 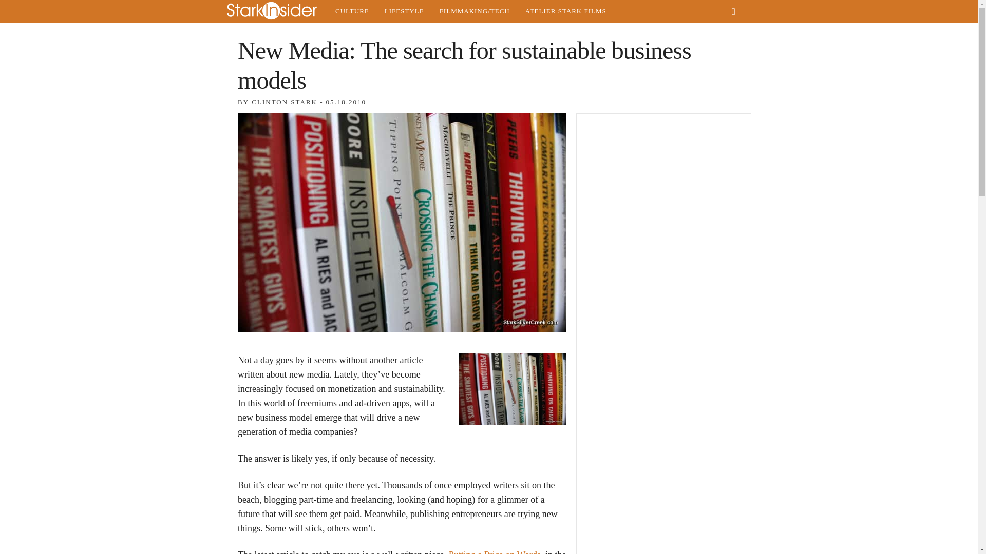 I want to click on Tipping Point in New Media?, so click(x=512, y=389).